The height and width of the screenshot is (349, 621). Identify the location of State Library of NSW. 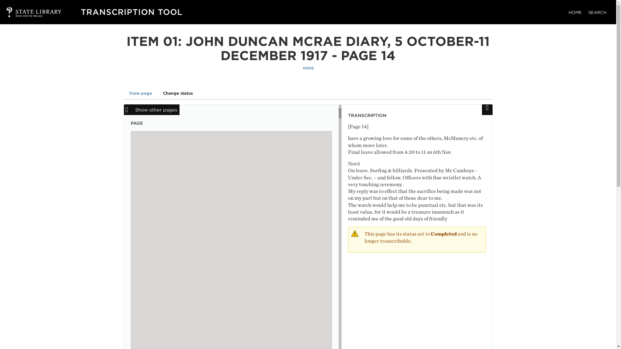
(27, 12).